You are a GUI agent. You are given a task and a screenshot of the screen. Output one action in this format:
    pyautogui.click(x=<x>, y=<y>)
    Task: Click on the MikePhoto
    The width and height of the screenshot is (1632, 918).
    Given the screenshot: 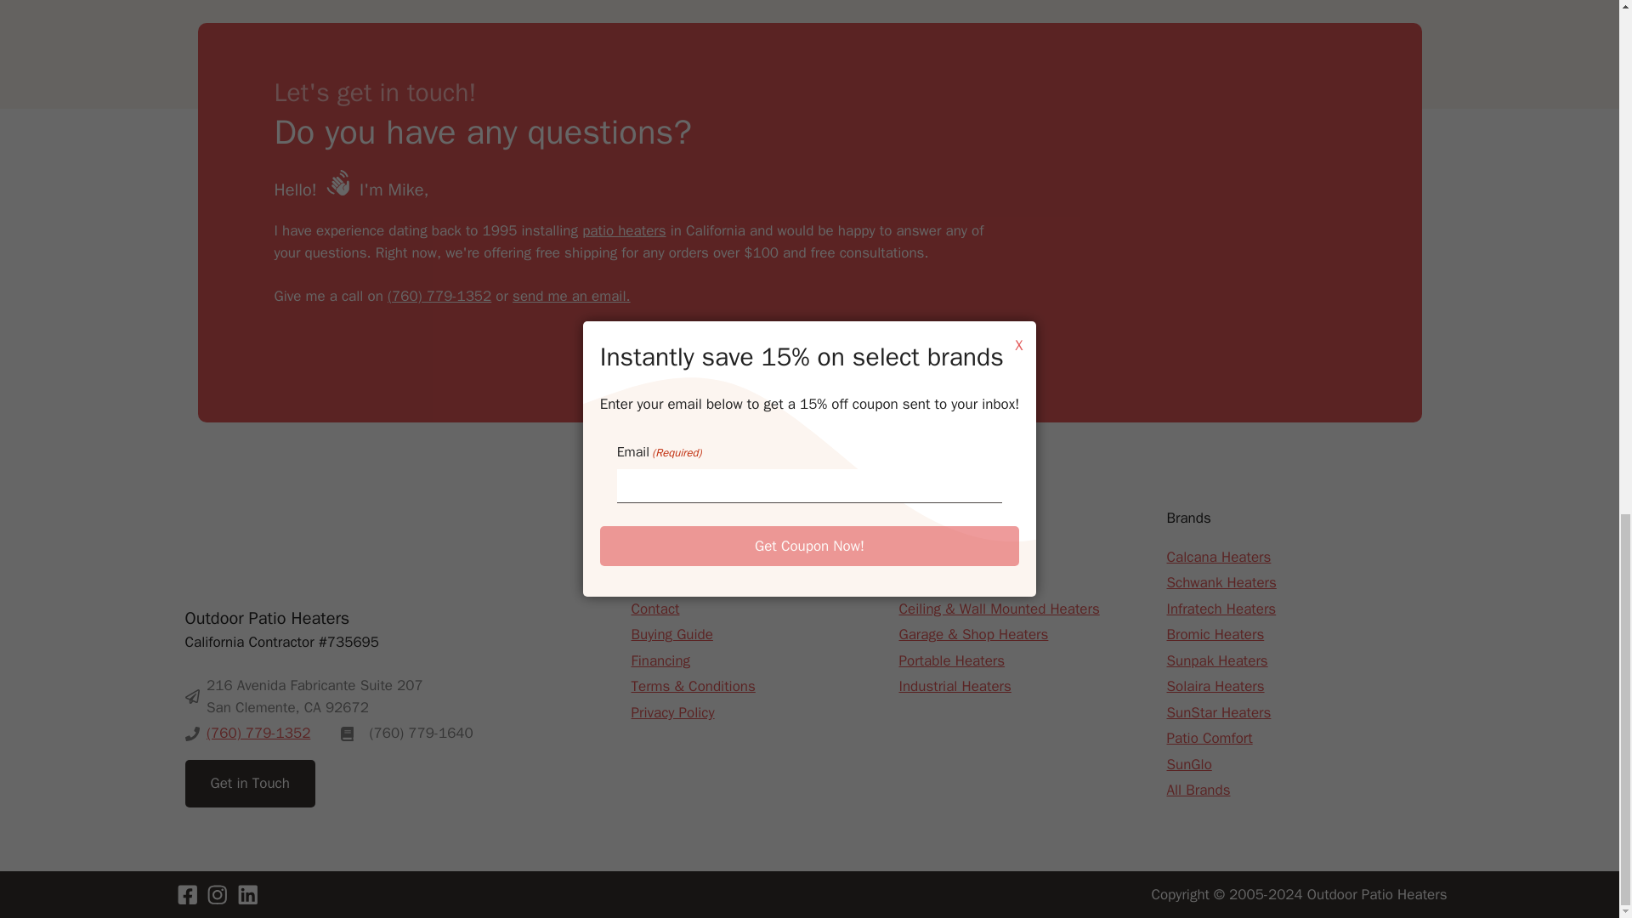 What is the action you would take?
    pyautogui.click(x=1229, y=223)
    